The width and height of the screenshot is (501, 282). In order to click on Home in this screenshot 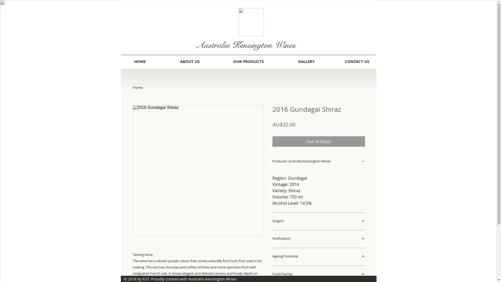, I will do `click(137, 87)`.